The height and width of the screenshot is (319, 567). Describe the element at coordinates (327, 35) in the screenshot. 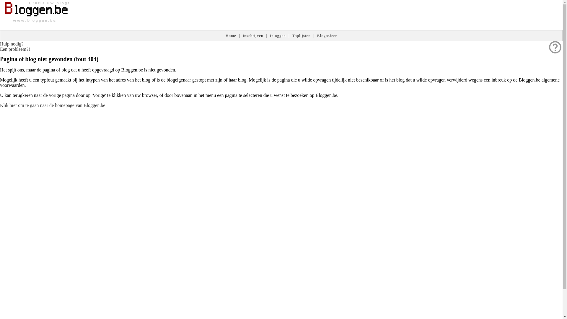

I see `Blogosfeer` at that location.